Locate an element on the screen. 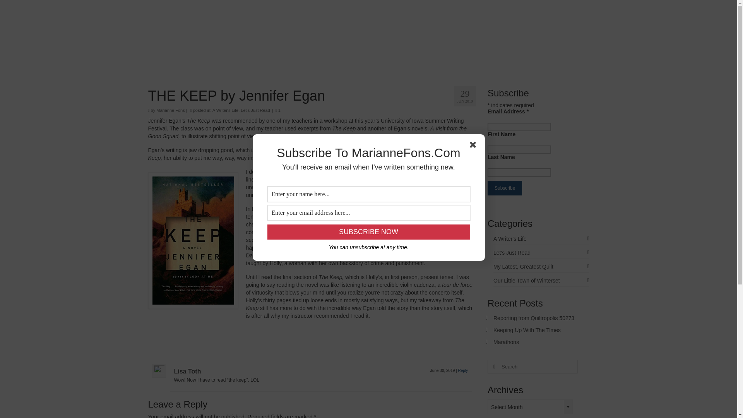 Image resolution: width=743 pixels, height=418 pixels. Reply is located at coordinates (463, 370).